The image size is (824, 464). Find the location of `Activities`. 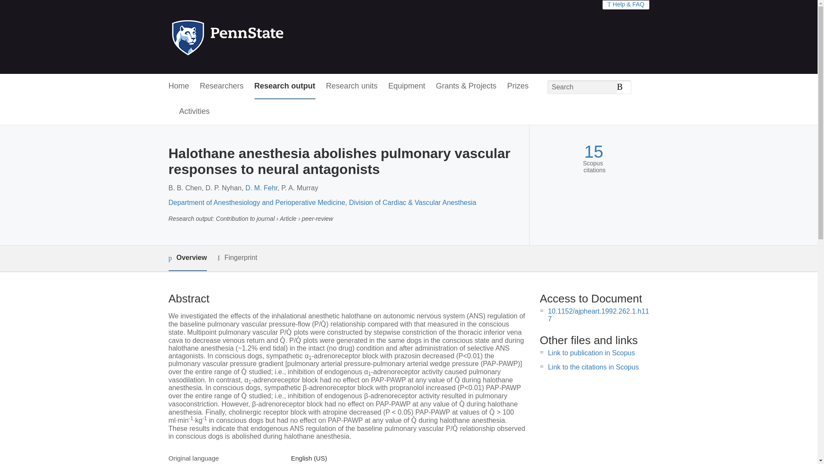

Activities is located at coordinates (195, 112).